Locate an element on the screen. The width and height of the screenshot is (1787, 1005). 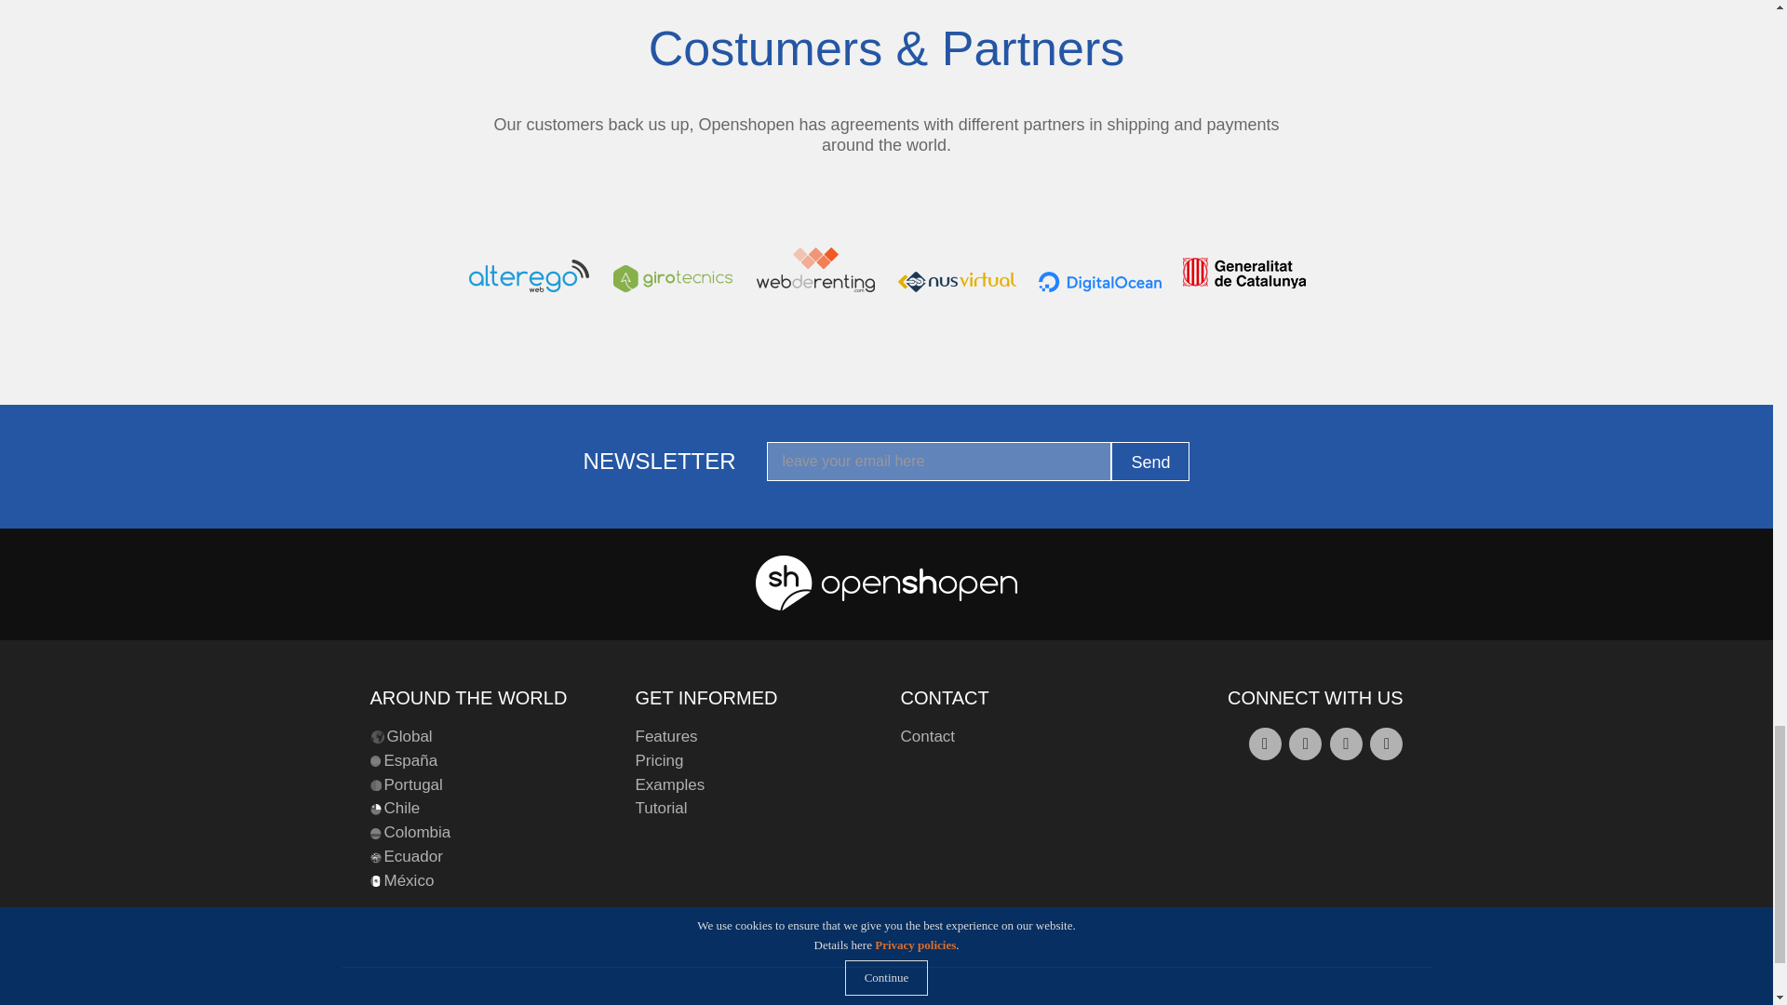
Pricing is located at coordinates (658, 761).